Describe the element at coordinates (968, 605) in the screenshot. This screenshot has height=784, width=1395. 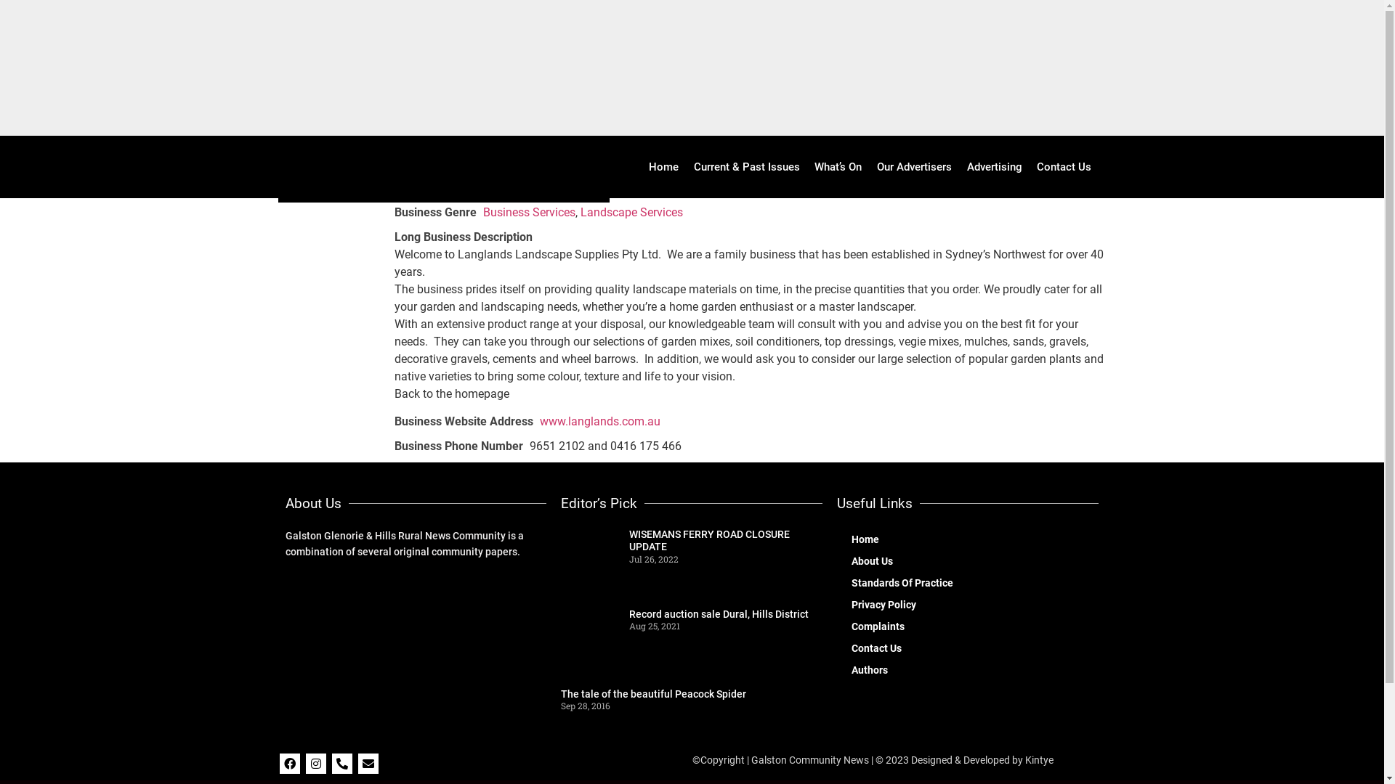
I see `Privacy Policy` at that location.